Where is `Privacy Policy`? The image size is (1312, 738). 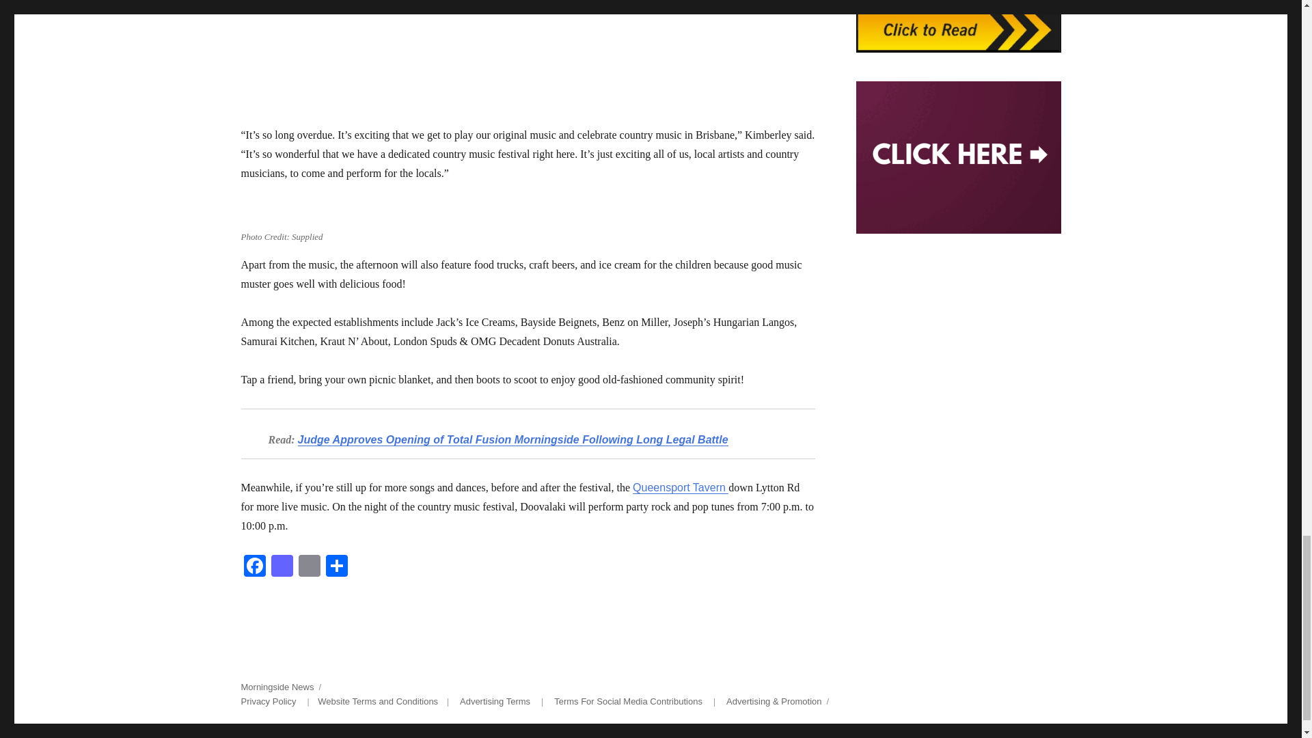 Privacy Policy is located at coordinates (268, 701).